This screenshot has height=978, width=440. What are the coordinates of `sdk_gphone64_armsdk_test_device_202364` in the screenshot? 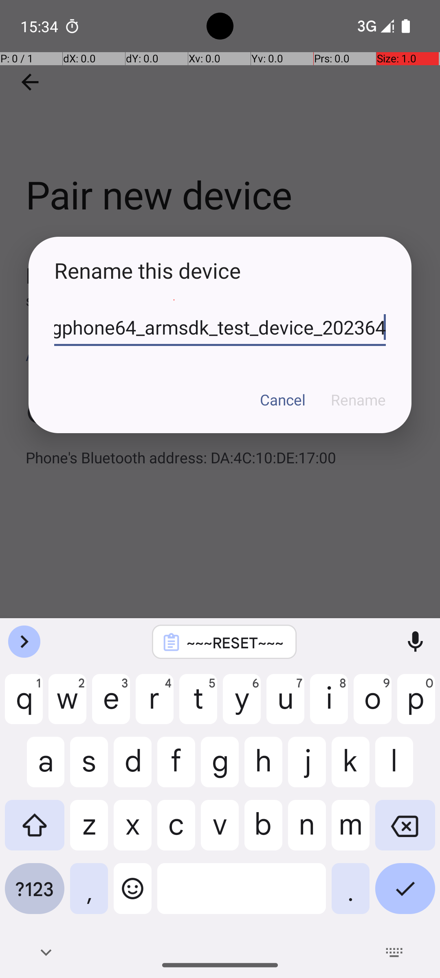 It's located at (220, 328).